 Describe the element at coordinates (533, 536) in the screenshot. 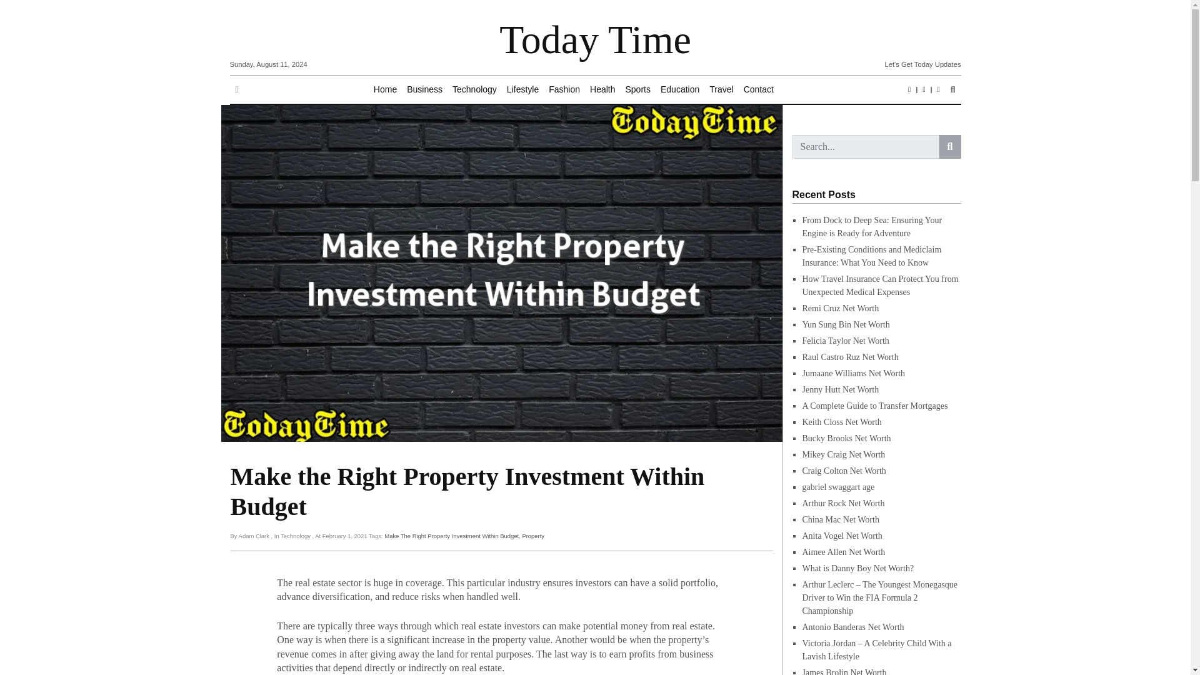

I see `Property` at that location.